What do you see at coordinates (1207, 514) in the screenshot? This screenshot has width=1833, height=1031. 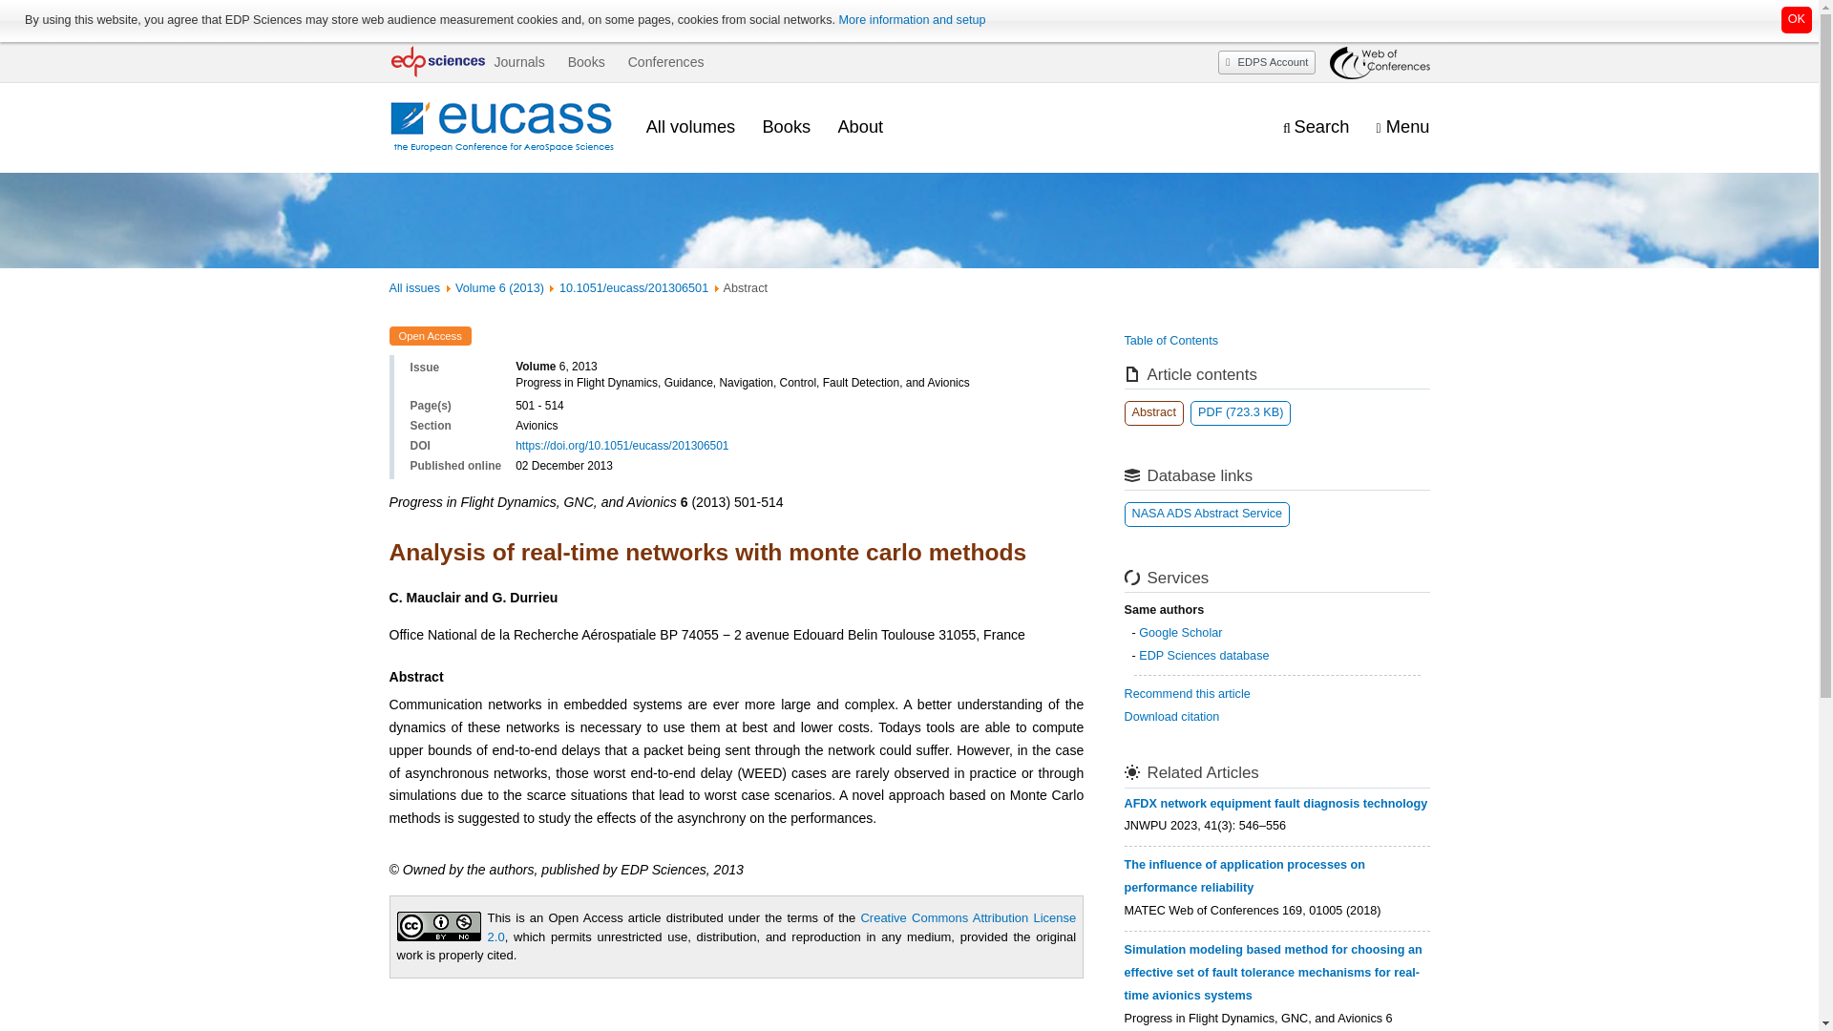 I see `Article abstracts available on the Astrophysics Data System` at bounding box center [1207, 514].